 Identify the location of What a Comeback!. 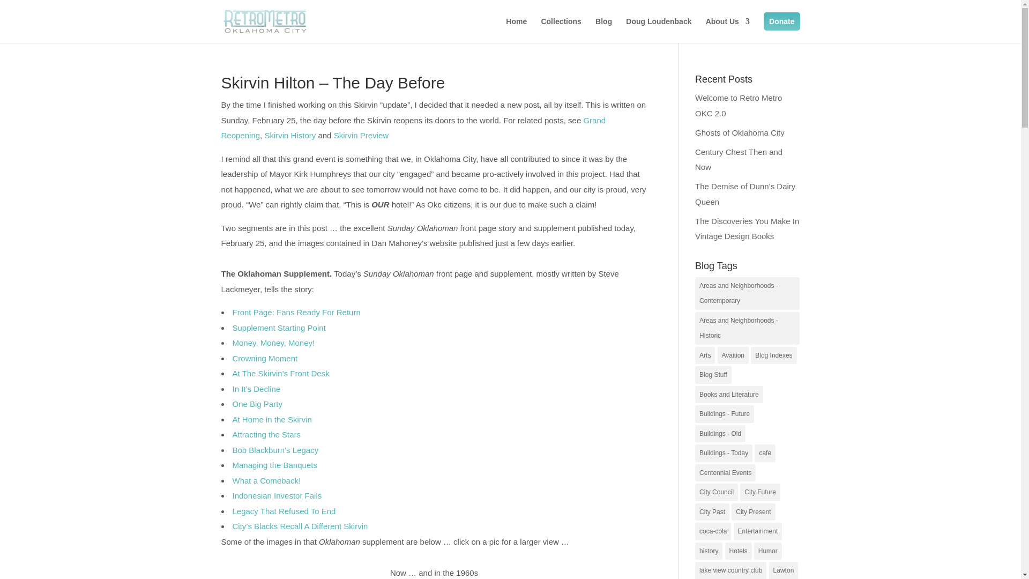
(267, 480).